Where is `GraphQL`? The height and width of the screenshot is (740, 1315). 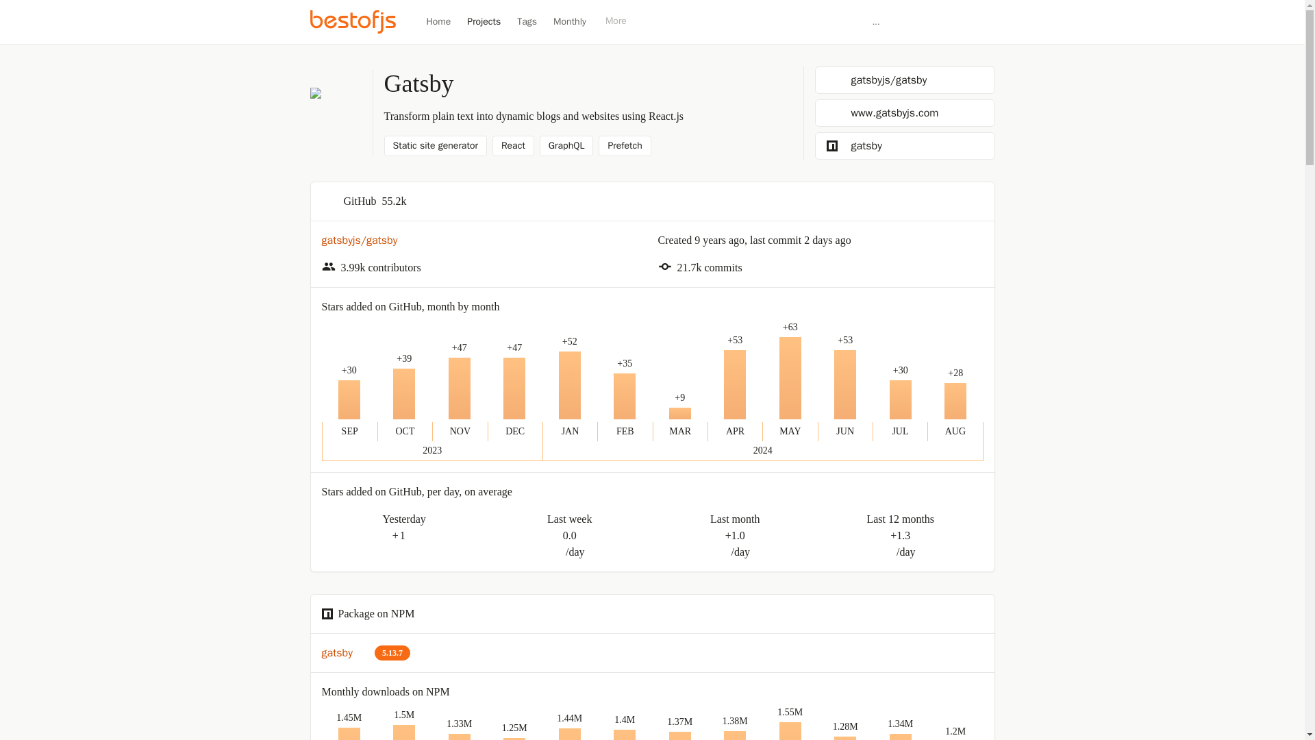
GraphQL is located at coordinates (566, 145).